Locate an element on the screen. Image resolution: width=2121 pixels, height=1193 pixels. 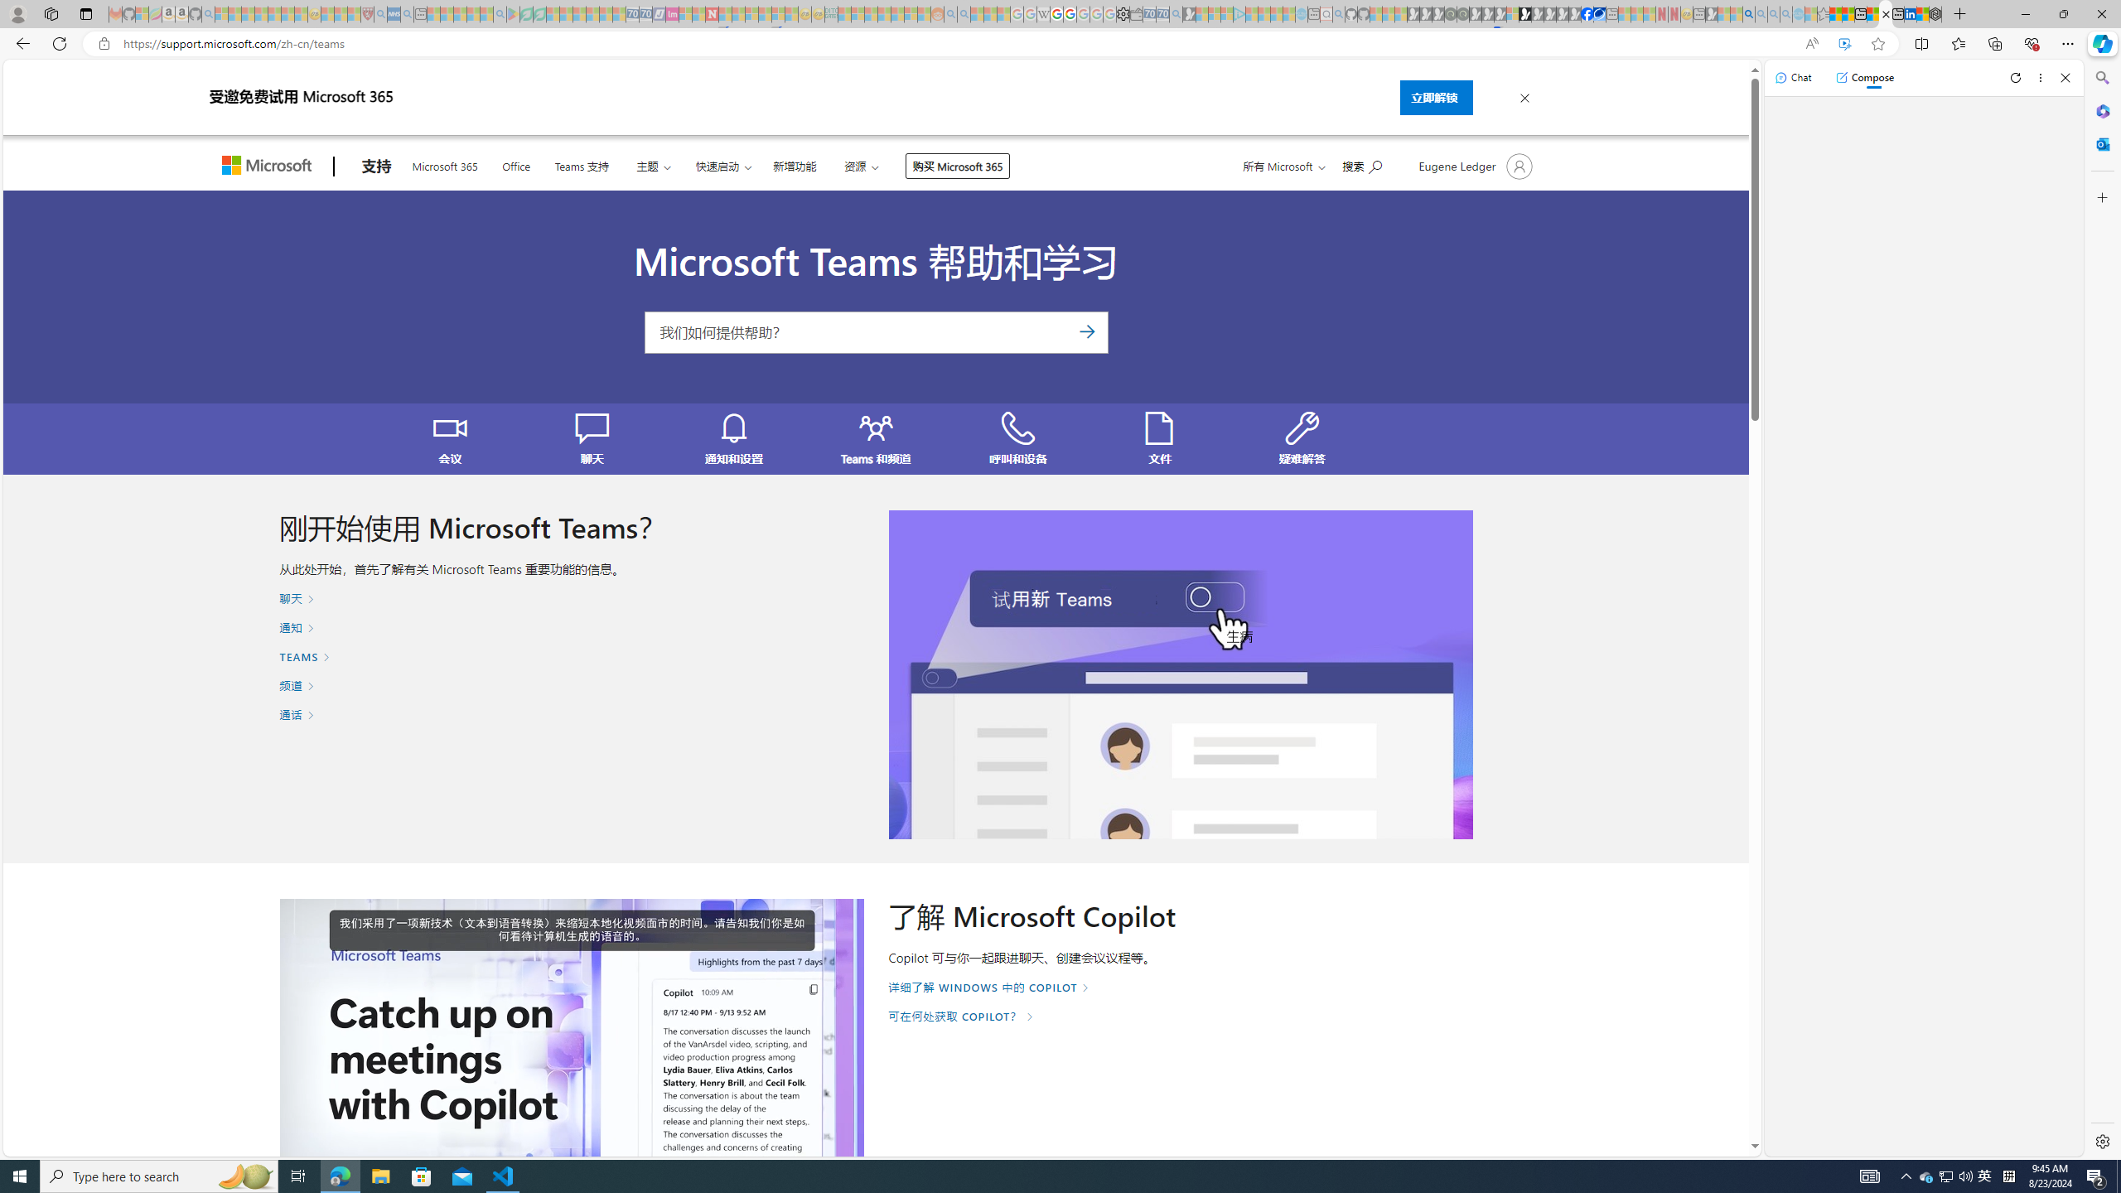
Tab actions menu is located at coordinates (86, 13).